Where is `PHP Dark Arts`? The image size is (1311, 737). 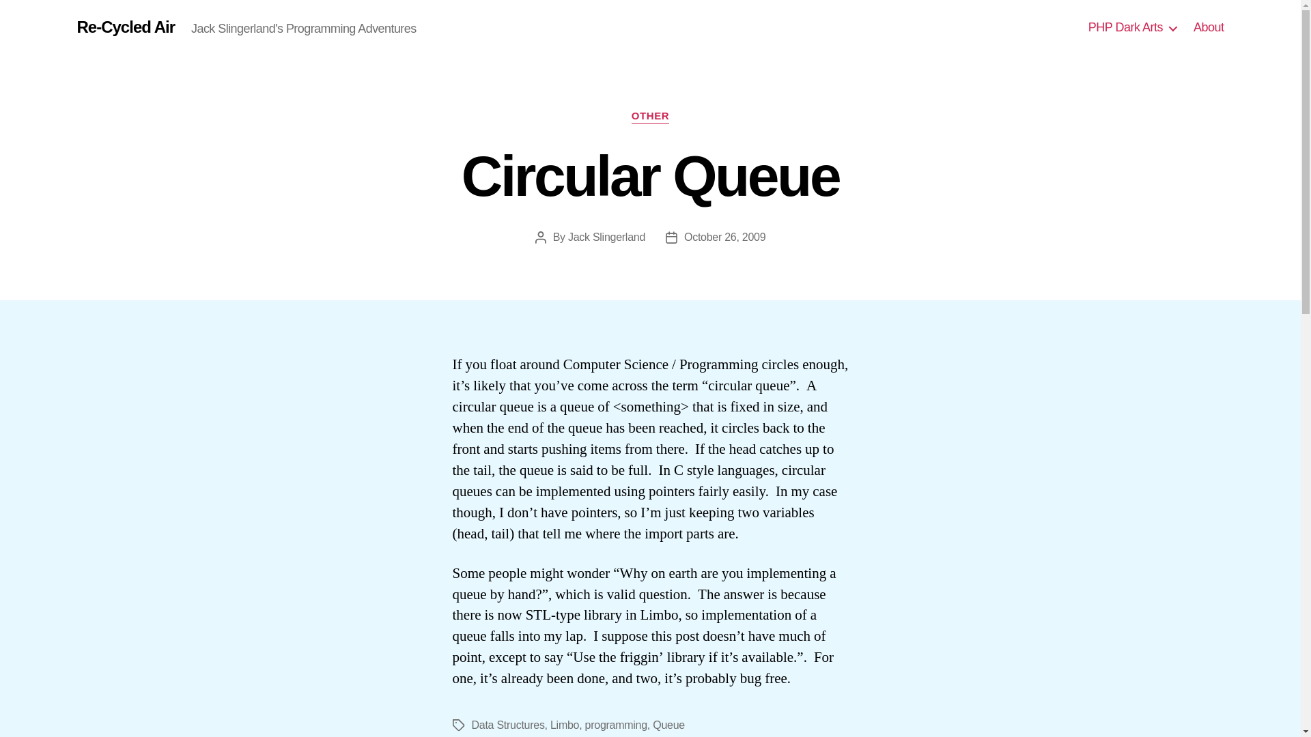
PHP Dark Arts is located at coordinates (1132, 27).